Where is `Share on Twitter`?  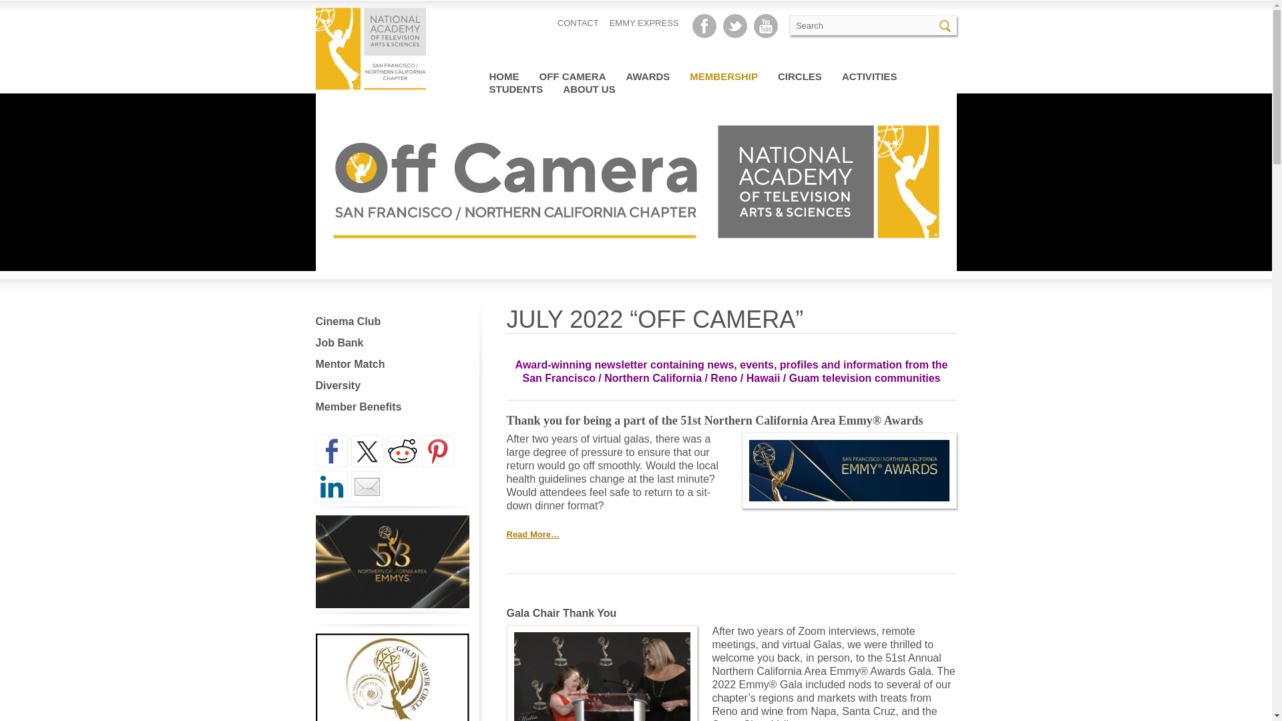
Share on Twitter is located at coordinates (367, 451).